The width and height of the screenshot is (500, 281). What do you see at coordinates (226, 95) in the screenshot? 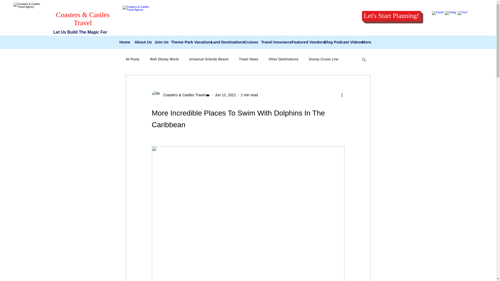
I see `Jun 12, 2021` at bounding box center [226, 95].